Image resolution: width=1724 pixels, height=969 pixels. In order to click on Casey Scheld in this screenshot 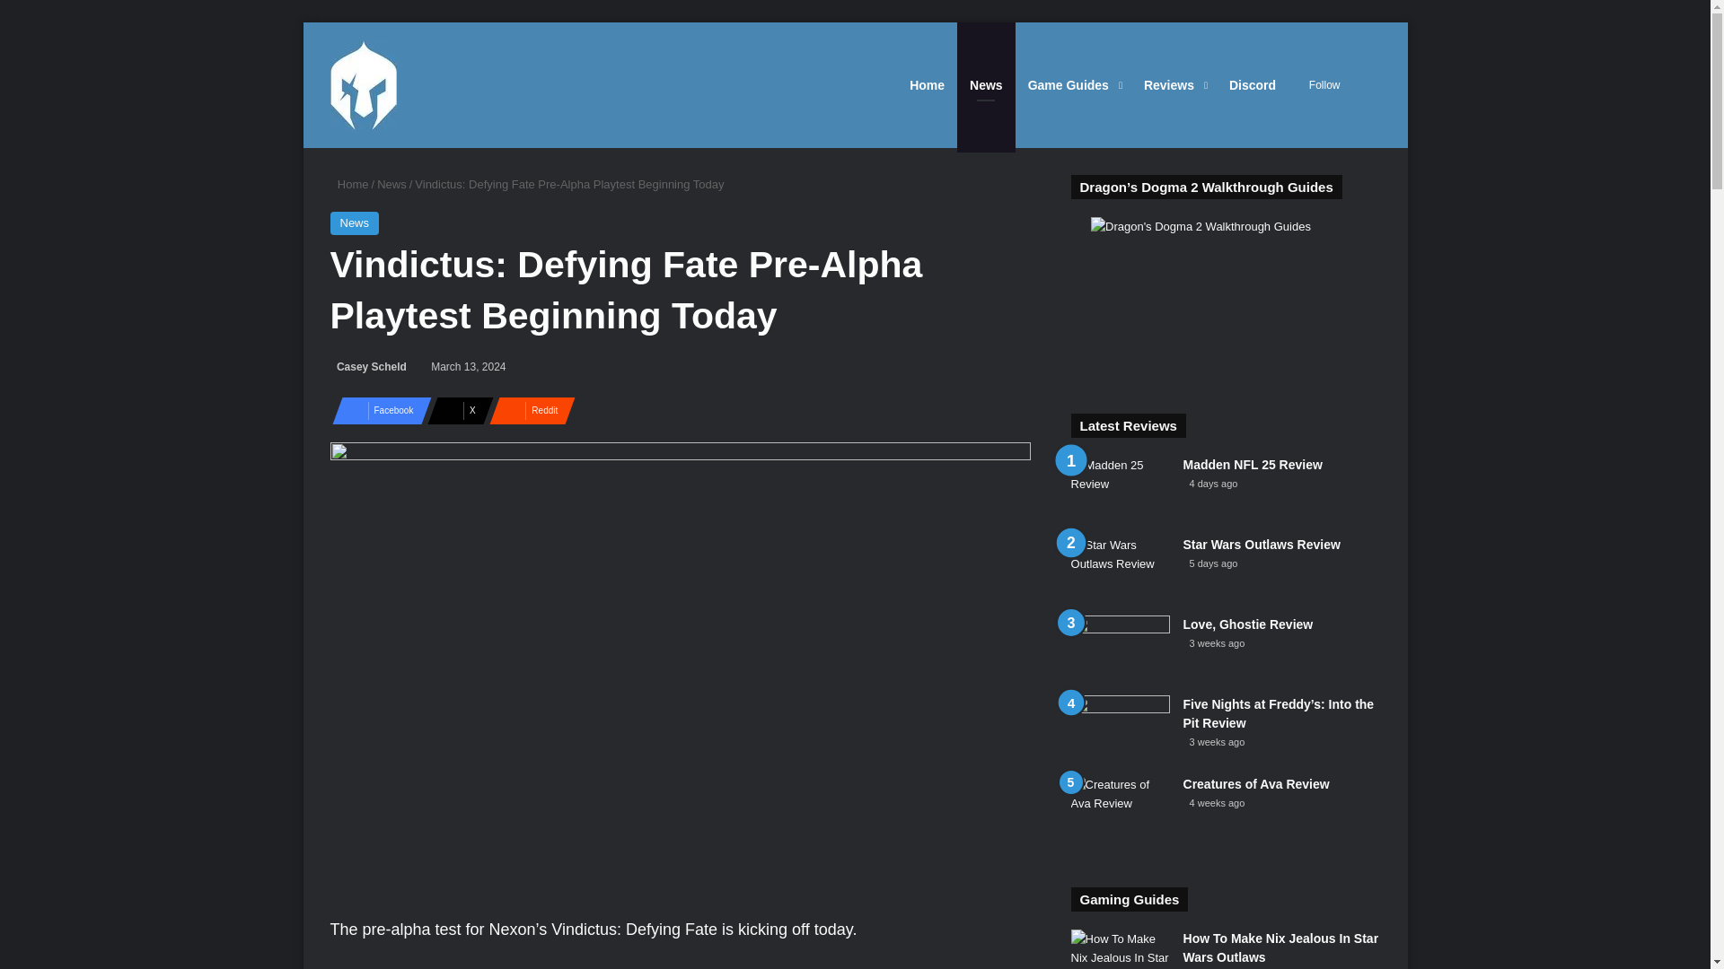, I will do `click(368, 366)`.